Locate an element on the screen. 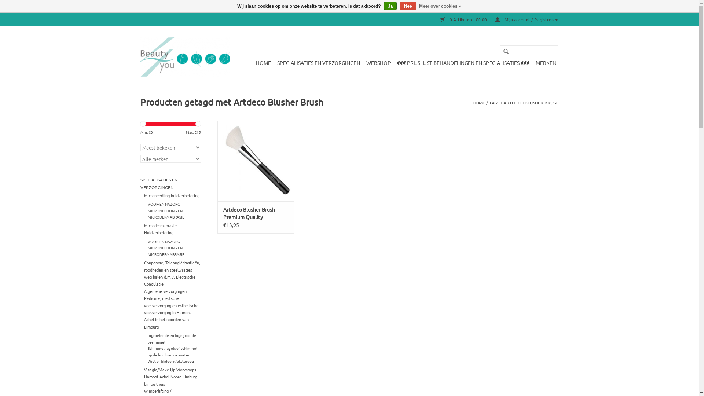 This screenshot has height=396, width=704. Schimmelnagels of schimmel op de huid van de voeten is located at coordinates (172, 351).